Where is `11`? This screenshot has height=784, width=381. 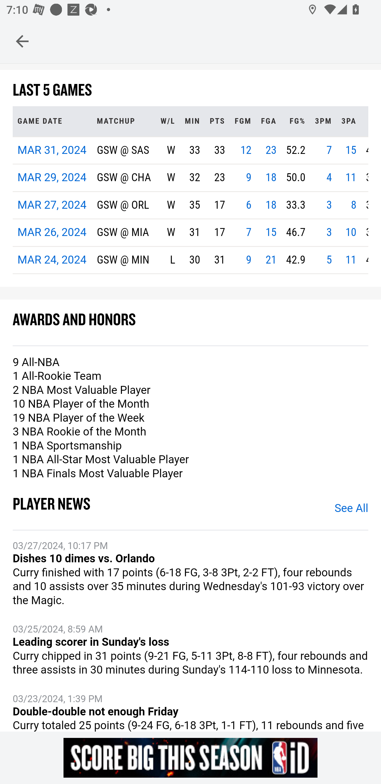
11 is located at coordinates (351, 260).